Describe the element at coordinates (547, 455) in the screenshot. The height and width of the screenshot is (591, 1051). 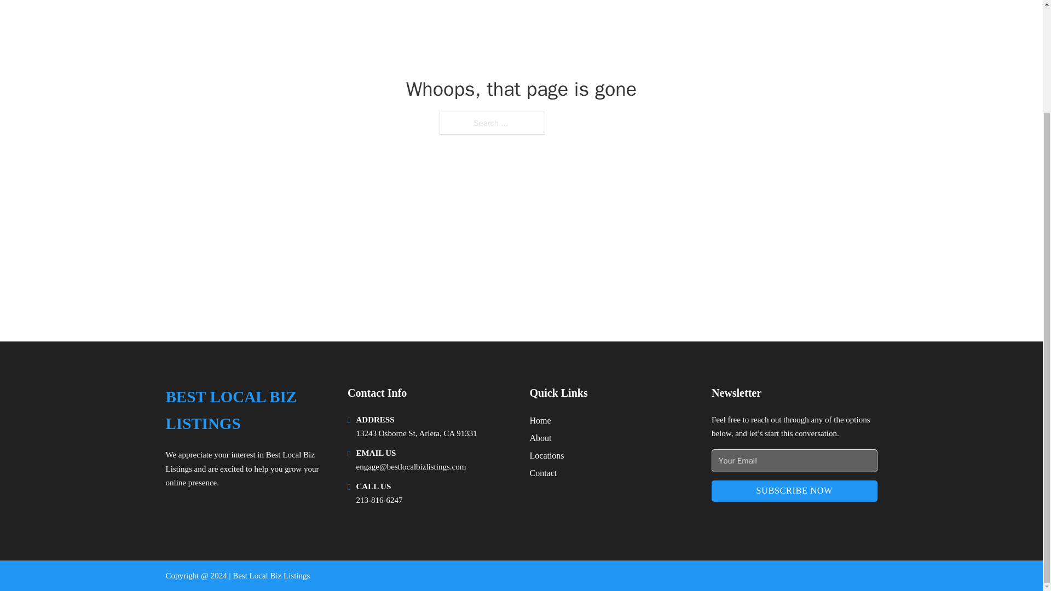
I see `Locations` at that location.